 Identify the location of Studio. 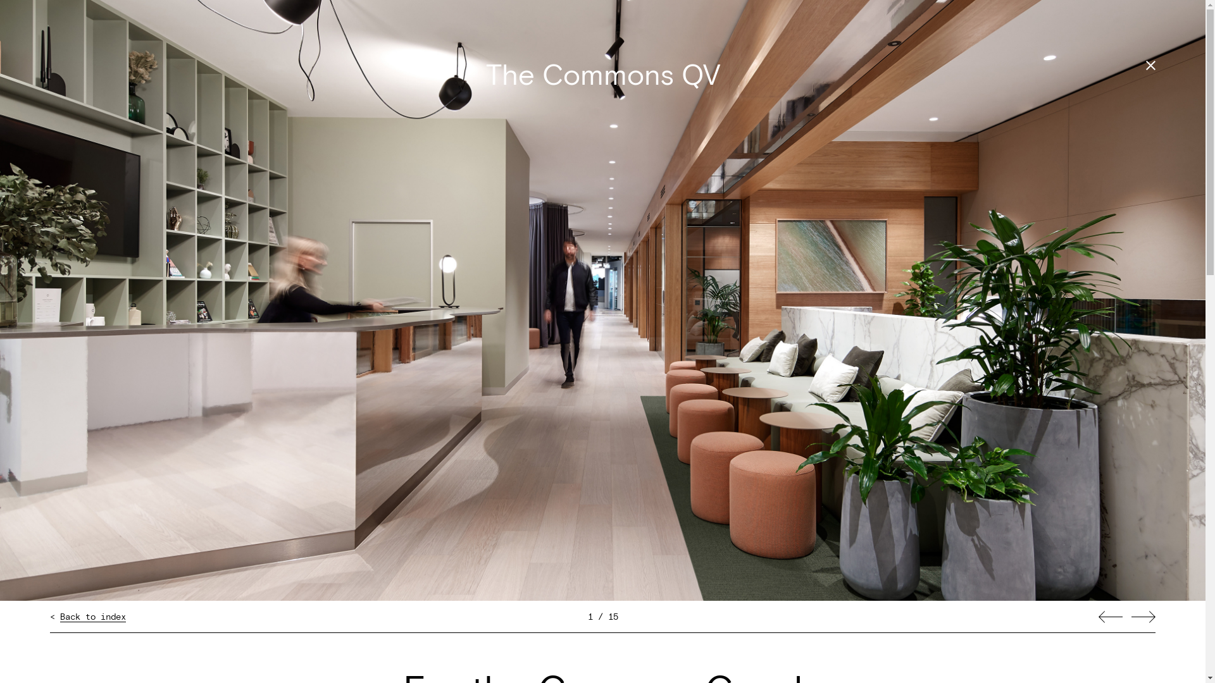
(852, 65).